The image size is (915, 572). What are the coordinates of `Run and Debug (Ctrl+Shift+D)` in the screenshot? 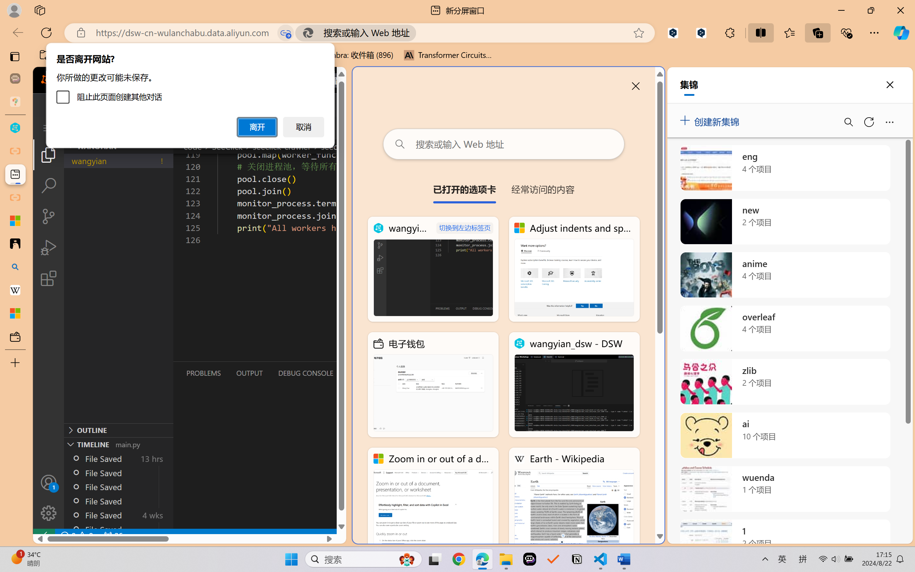 It's located at (49, 247).